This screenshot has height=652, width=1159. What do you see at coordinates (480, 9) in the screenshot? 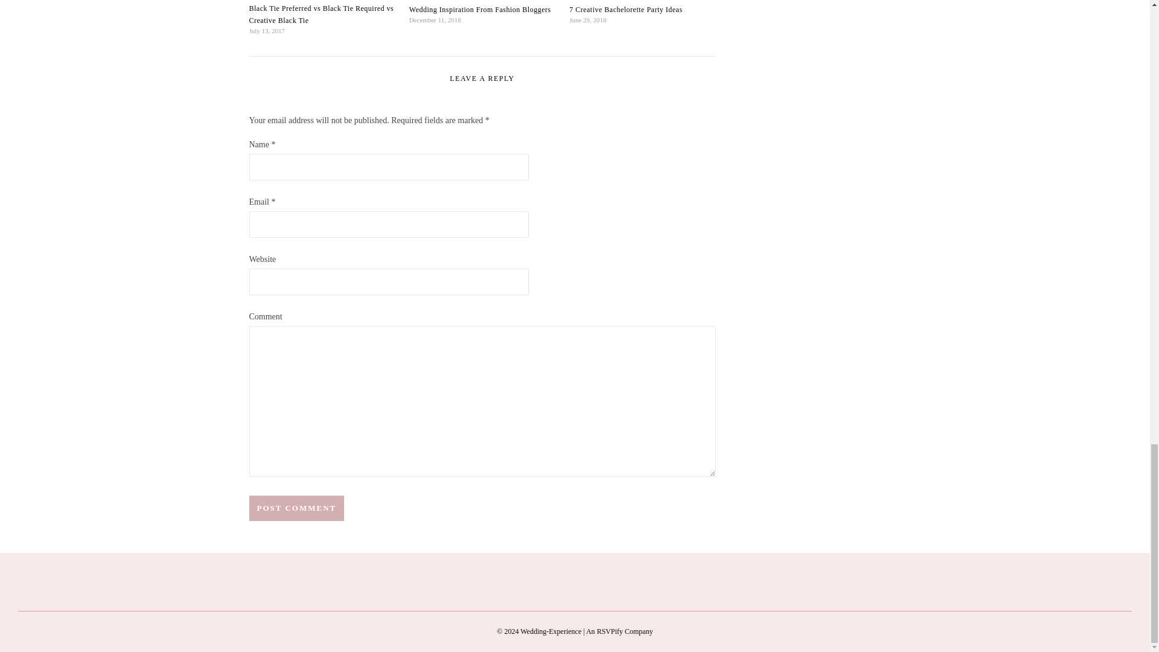
I see `Wedding Inspiration From Fashion Bloggers` at bounding box center [480, 9].